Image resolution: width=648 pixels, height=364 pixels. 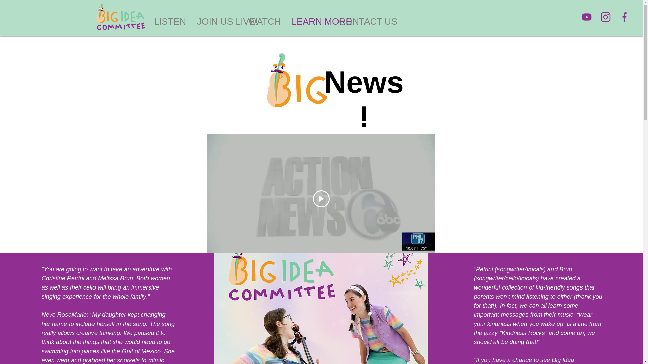 I want to click on LEARN MORE, so click(x=312, y=22).